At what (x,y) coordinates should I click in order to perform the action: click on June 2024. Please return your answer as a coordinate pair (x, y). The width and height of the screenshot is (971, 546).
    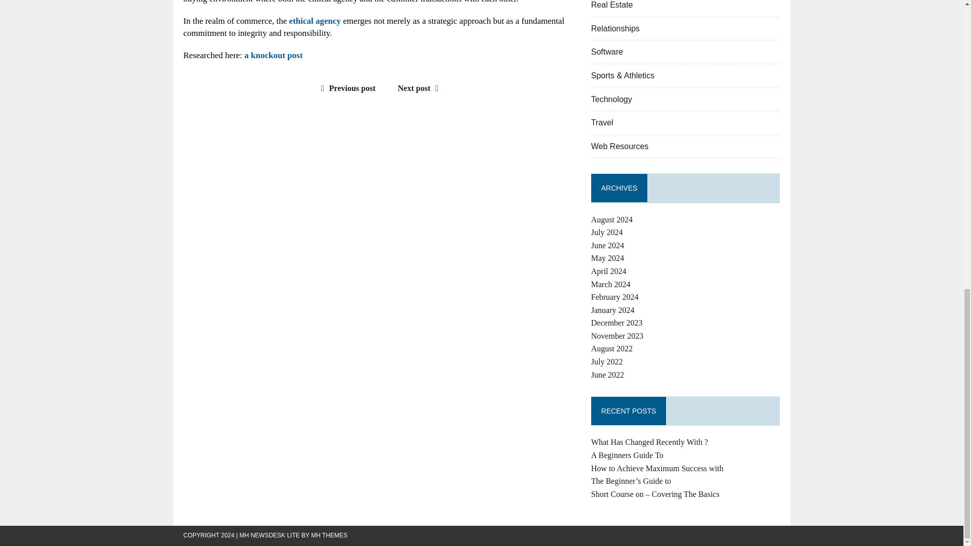
    Looking at the image, I should click on (608, 245).